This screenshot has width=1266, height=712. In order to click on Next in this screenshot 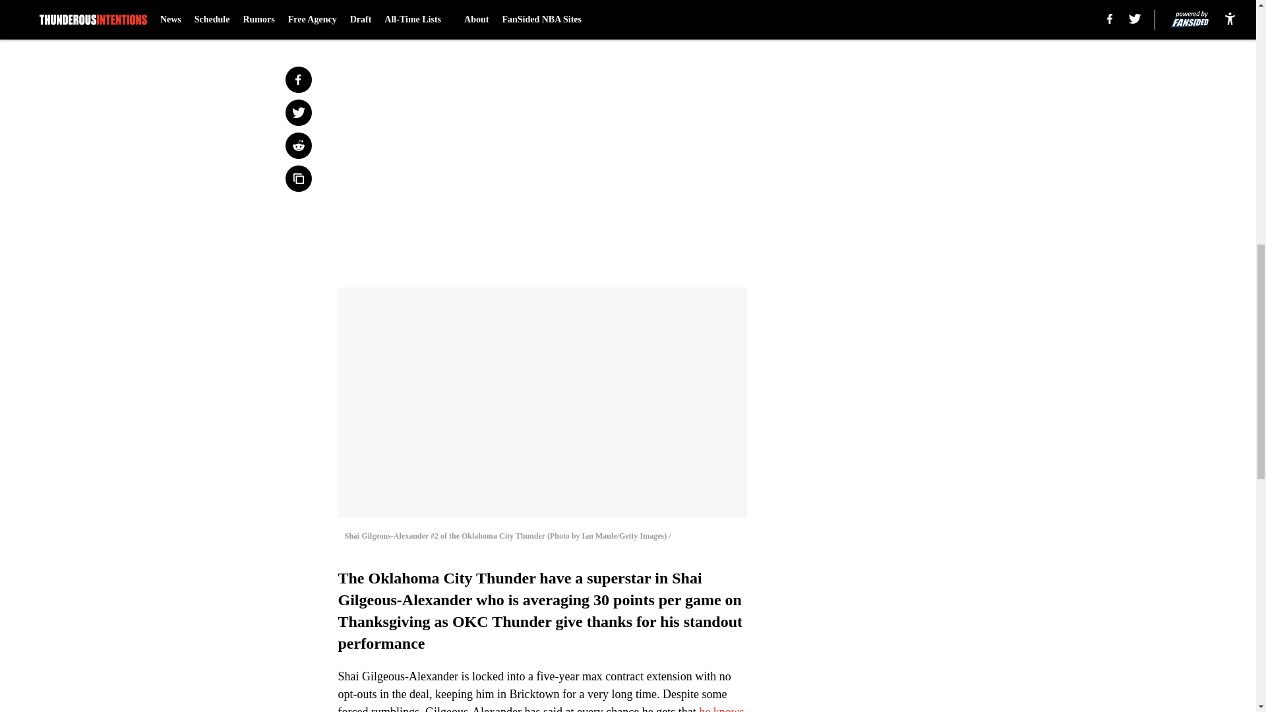, I will do `click(707, 18)`.